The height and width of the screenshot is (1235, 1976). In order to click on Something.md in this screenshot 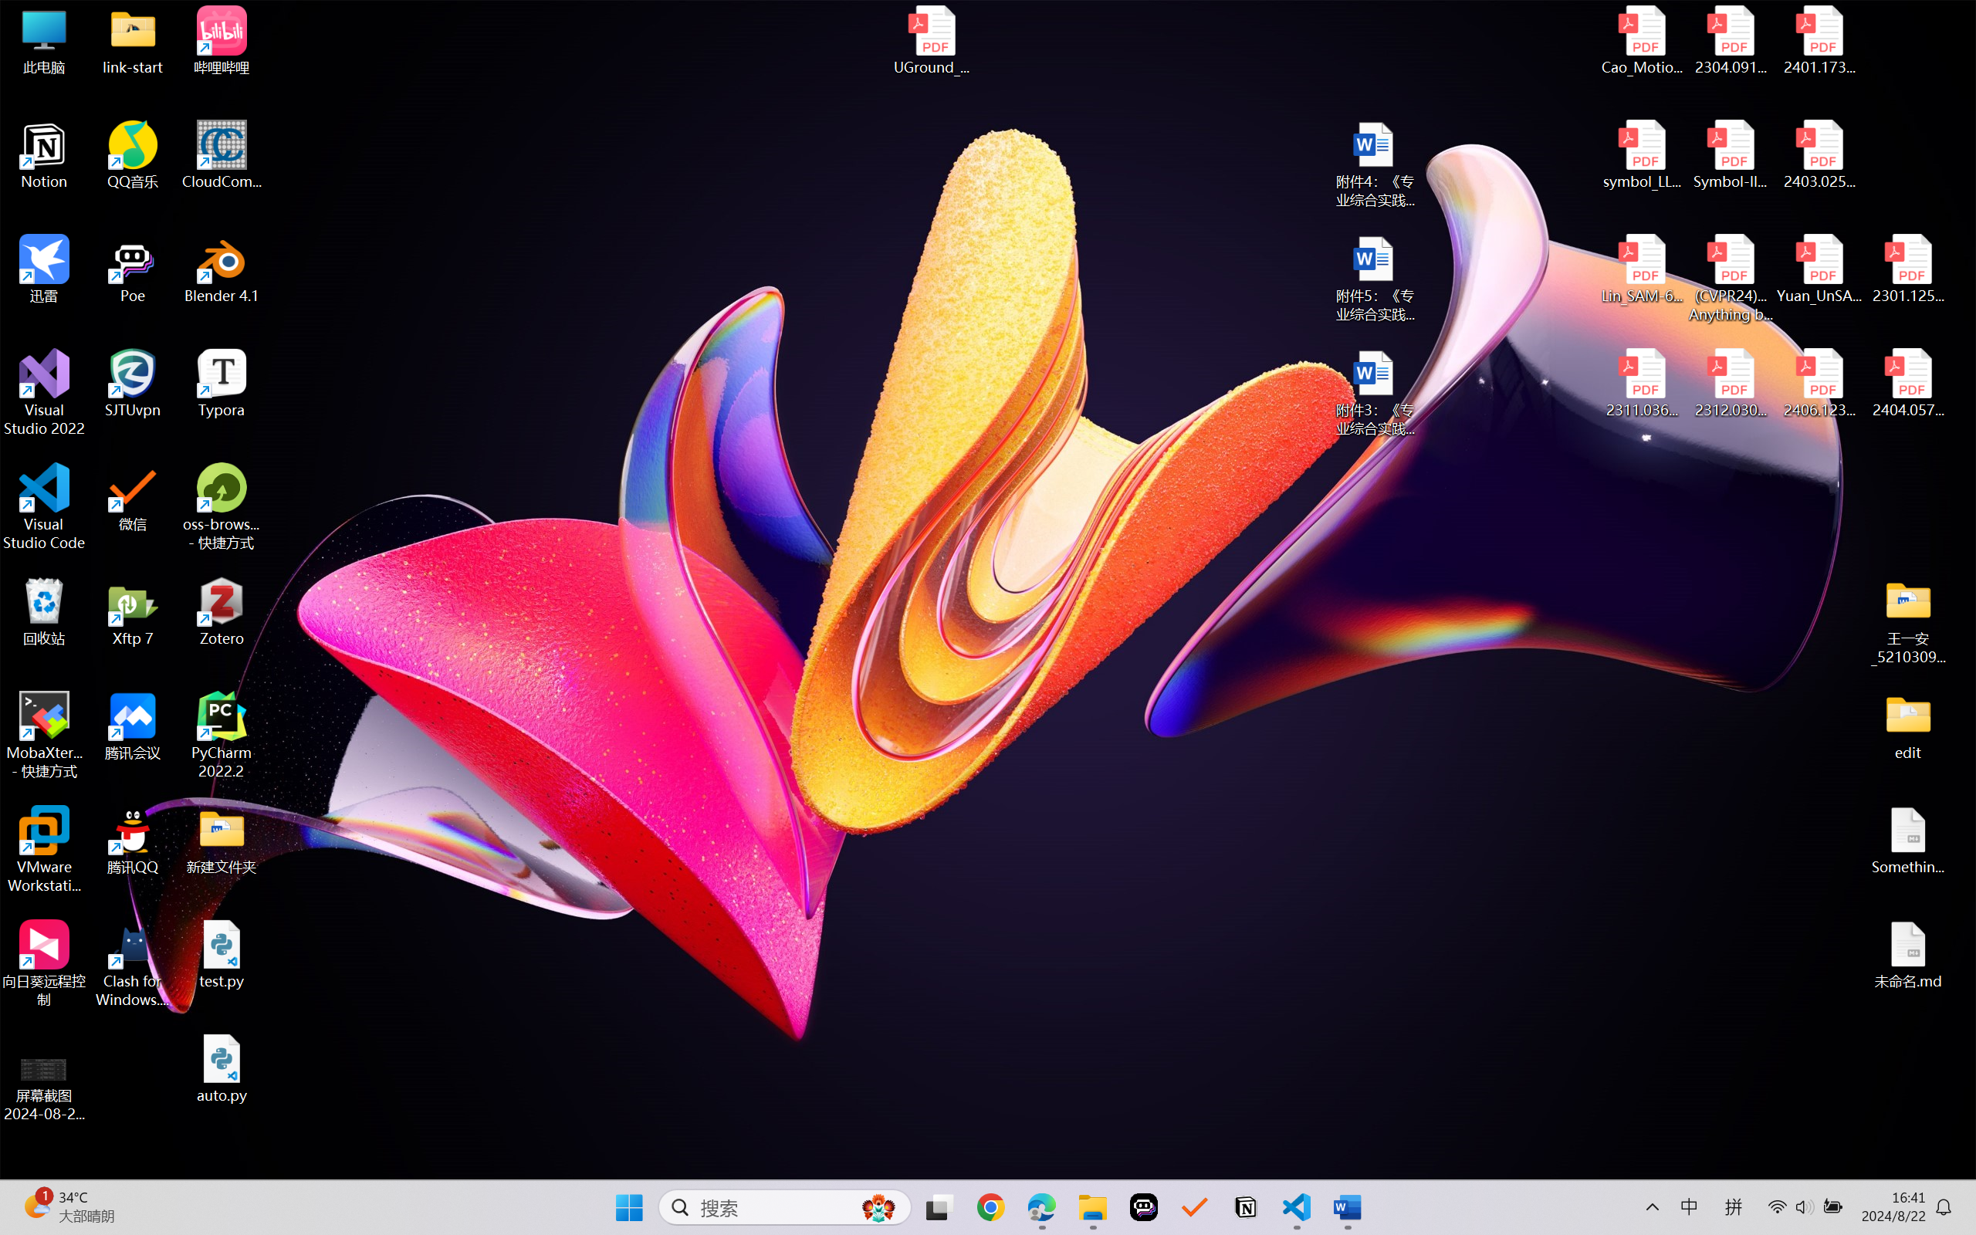, I will do `click(1908, 841)`.